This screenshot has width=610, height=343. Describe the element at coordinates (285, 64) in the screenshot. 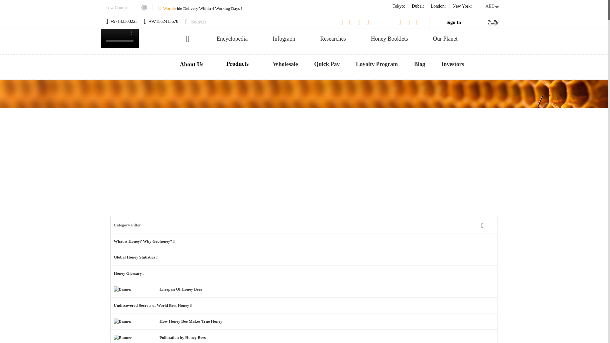

I see `Wholesale` at that location.